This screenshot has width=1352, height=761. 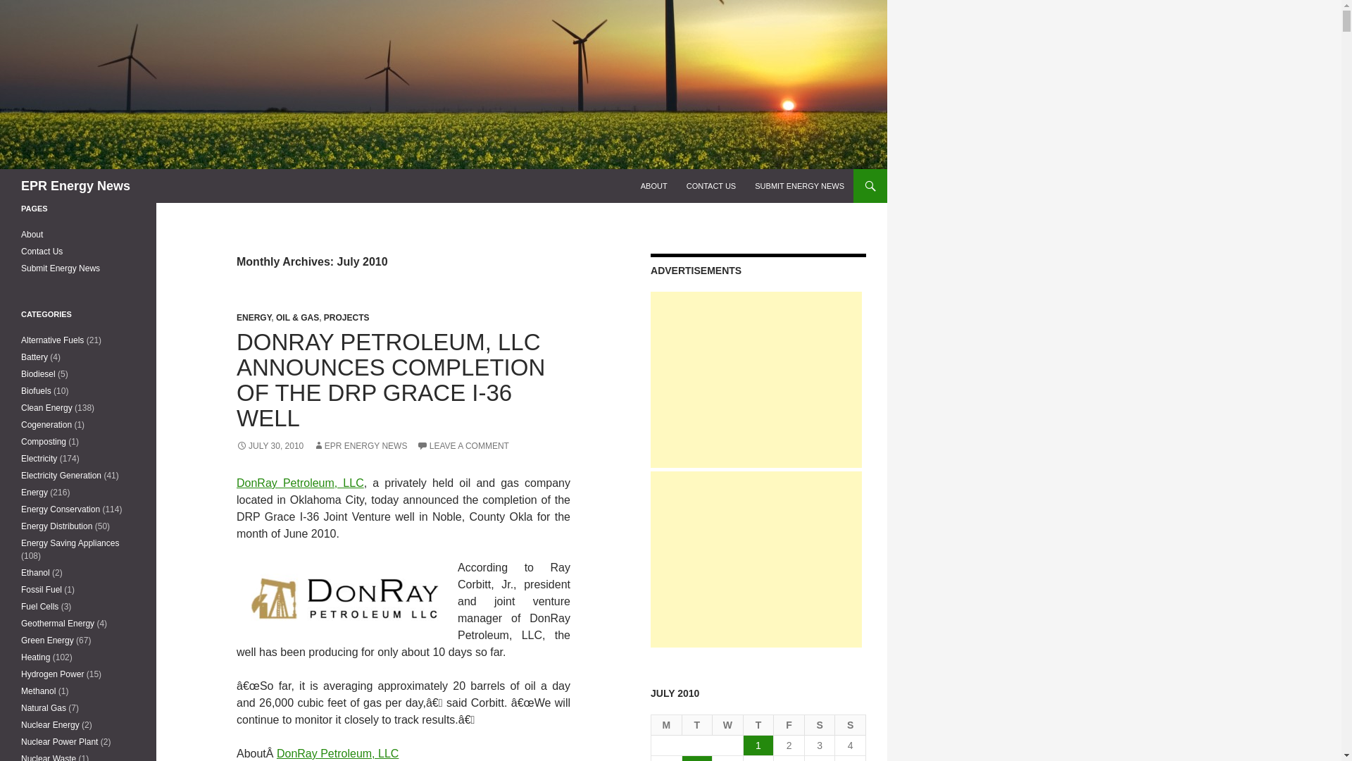 I want to click on ABOUT, so click(x=654, y=186).